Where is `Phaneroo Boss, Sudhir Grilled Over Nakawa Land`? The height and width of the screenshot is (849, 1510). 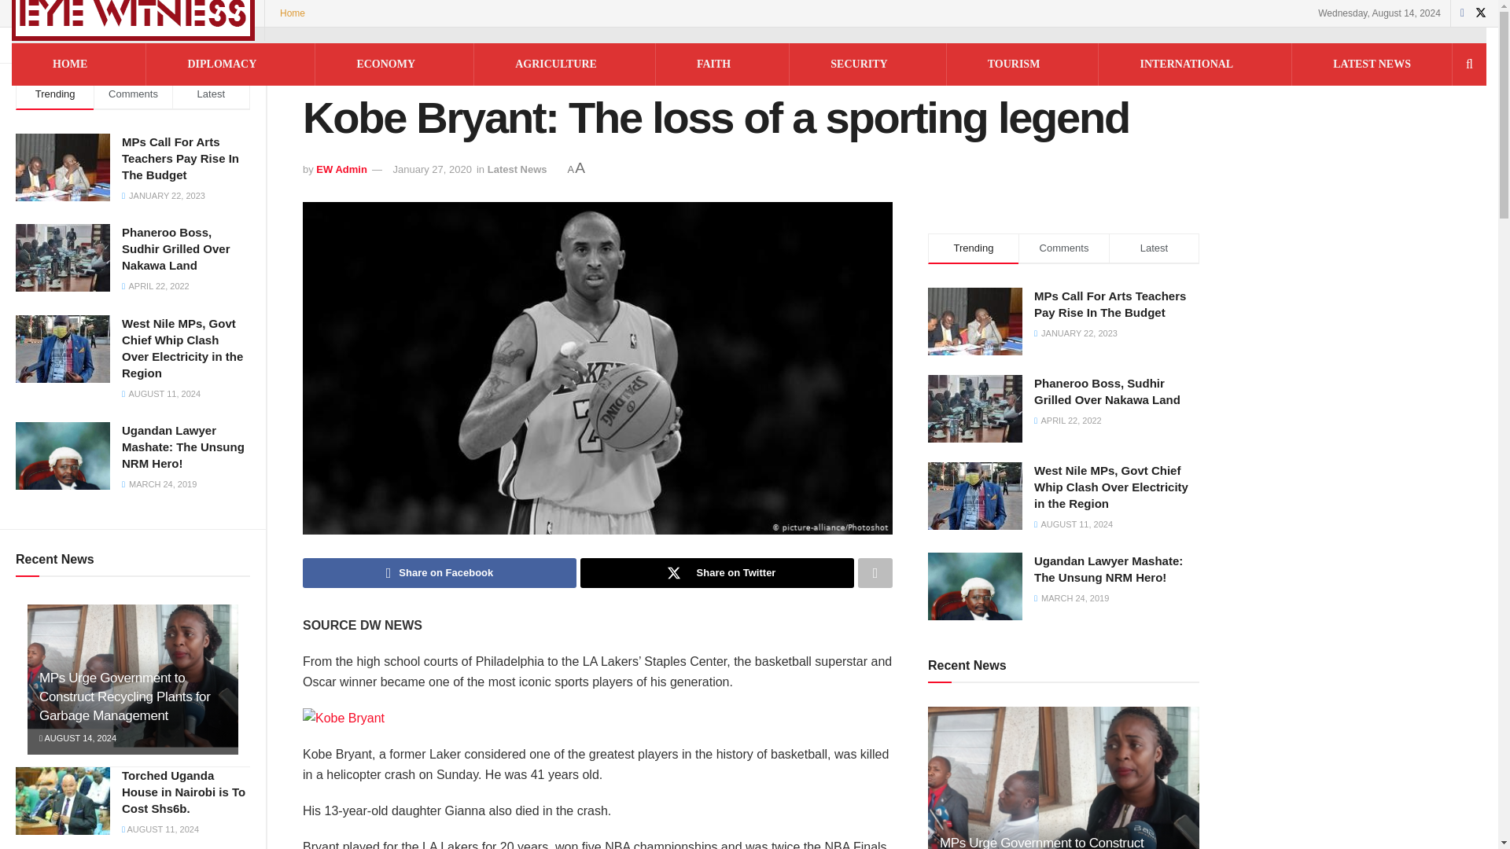 Phaneroo Boss, Sudhir Grilled Over Nakawa Land is located at coordinates (176, 248).